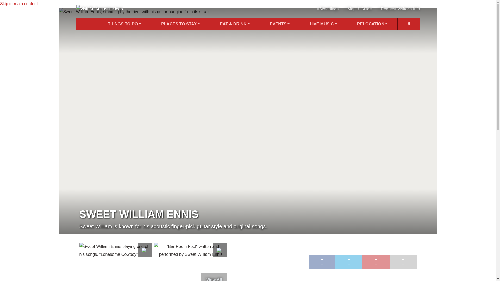 The height and width of the screenshot is (281, 500). I want to click on Share on Facebook, so click(322, 262).